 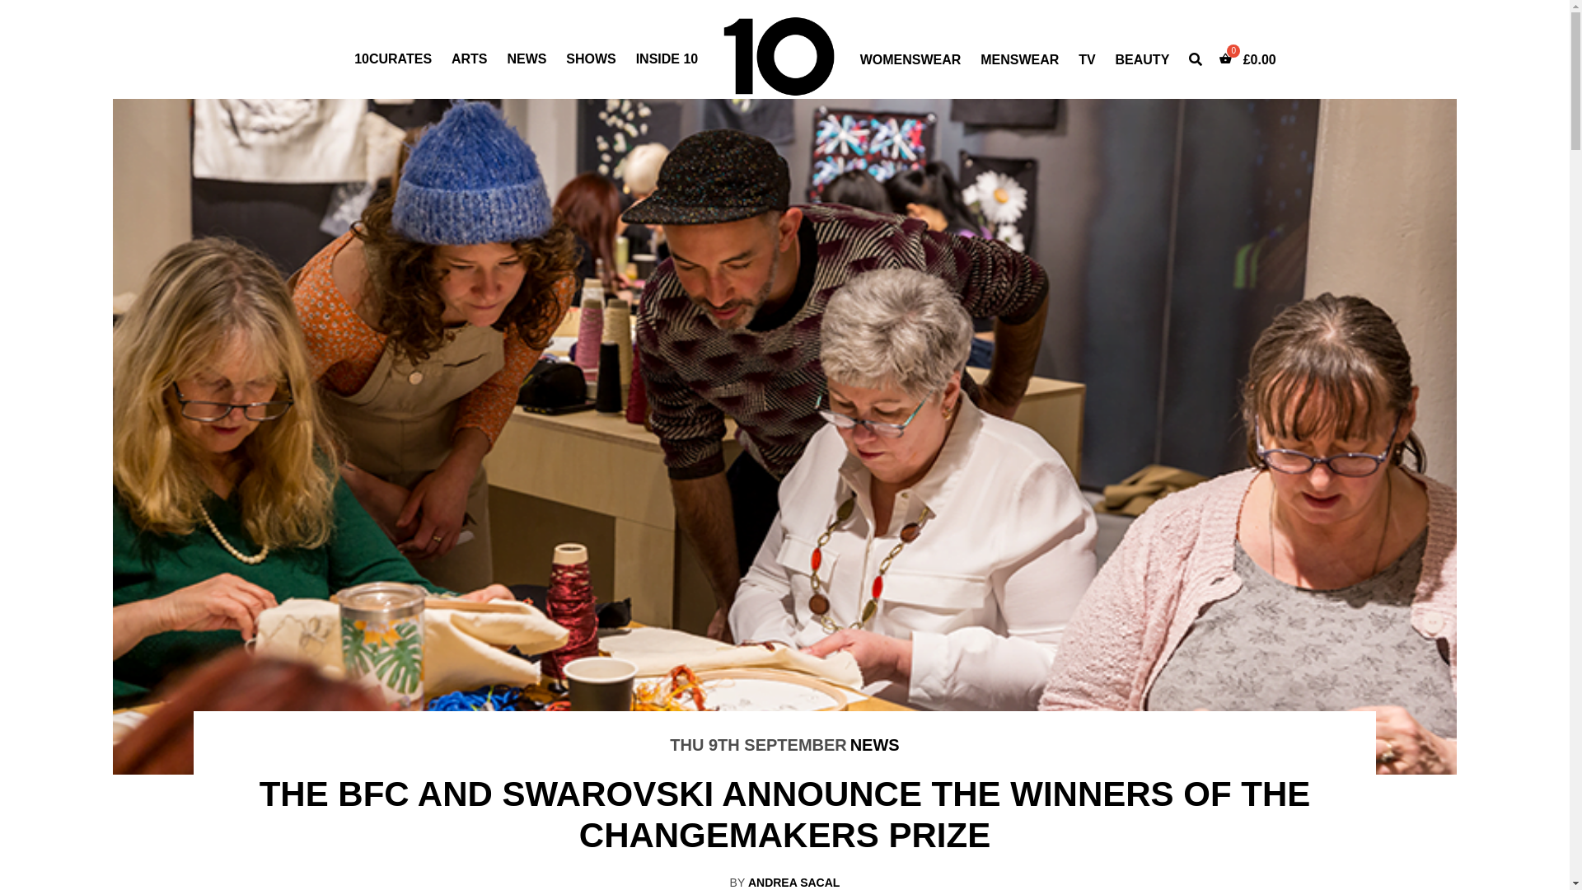 I want to click on BEAUTY, so click(x=1143, y=59).